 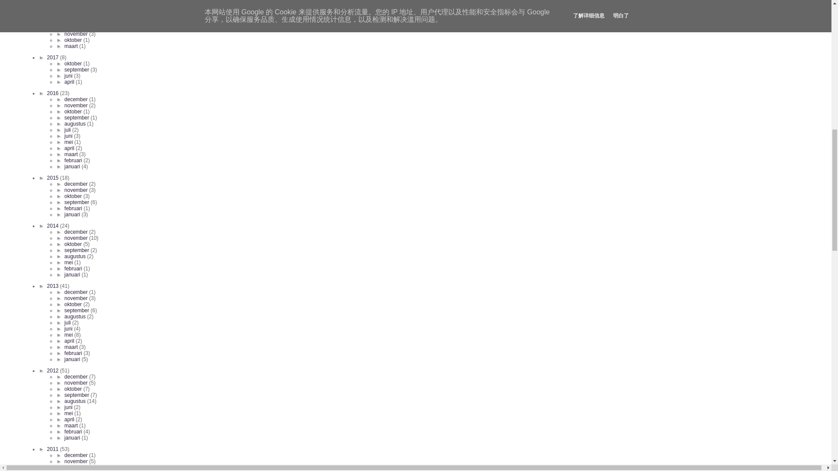 I want to click on november, so click(x=77, y=34).